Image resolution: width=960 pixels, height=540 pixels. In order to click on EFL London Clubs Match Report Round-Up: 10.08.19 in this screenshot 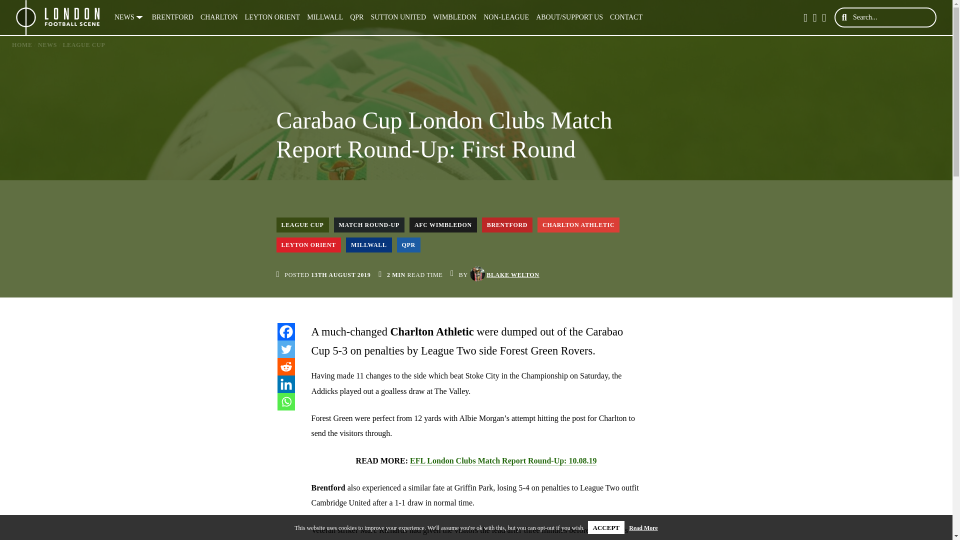, I will do `click(503, 461)`.